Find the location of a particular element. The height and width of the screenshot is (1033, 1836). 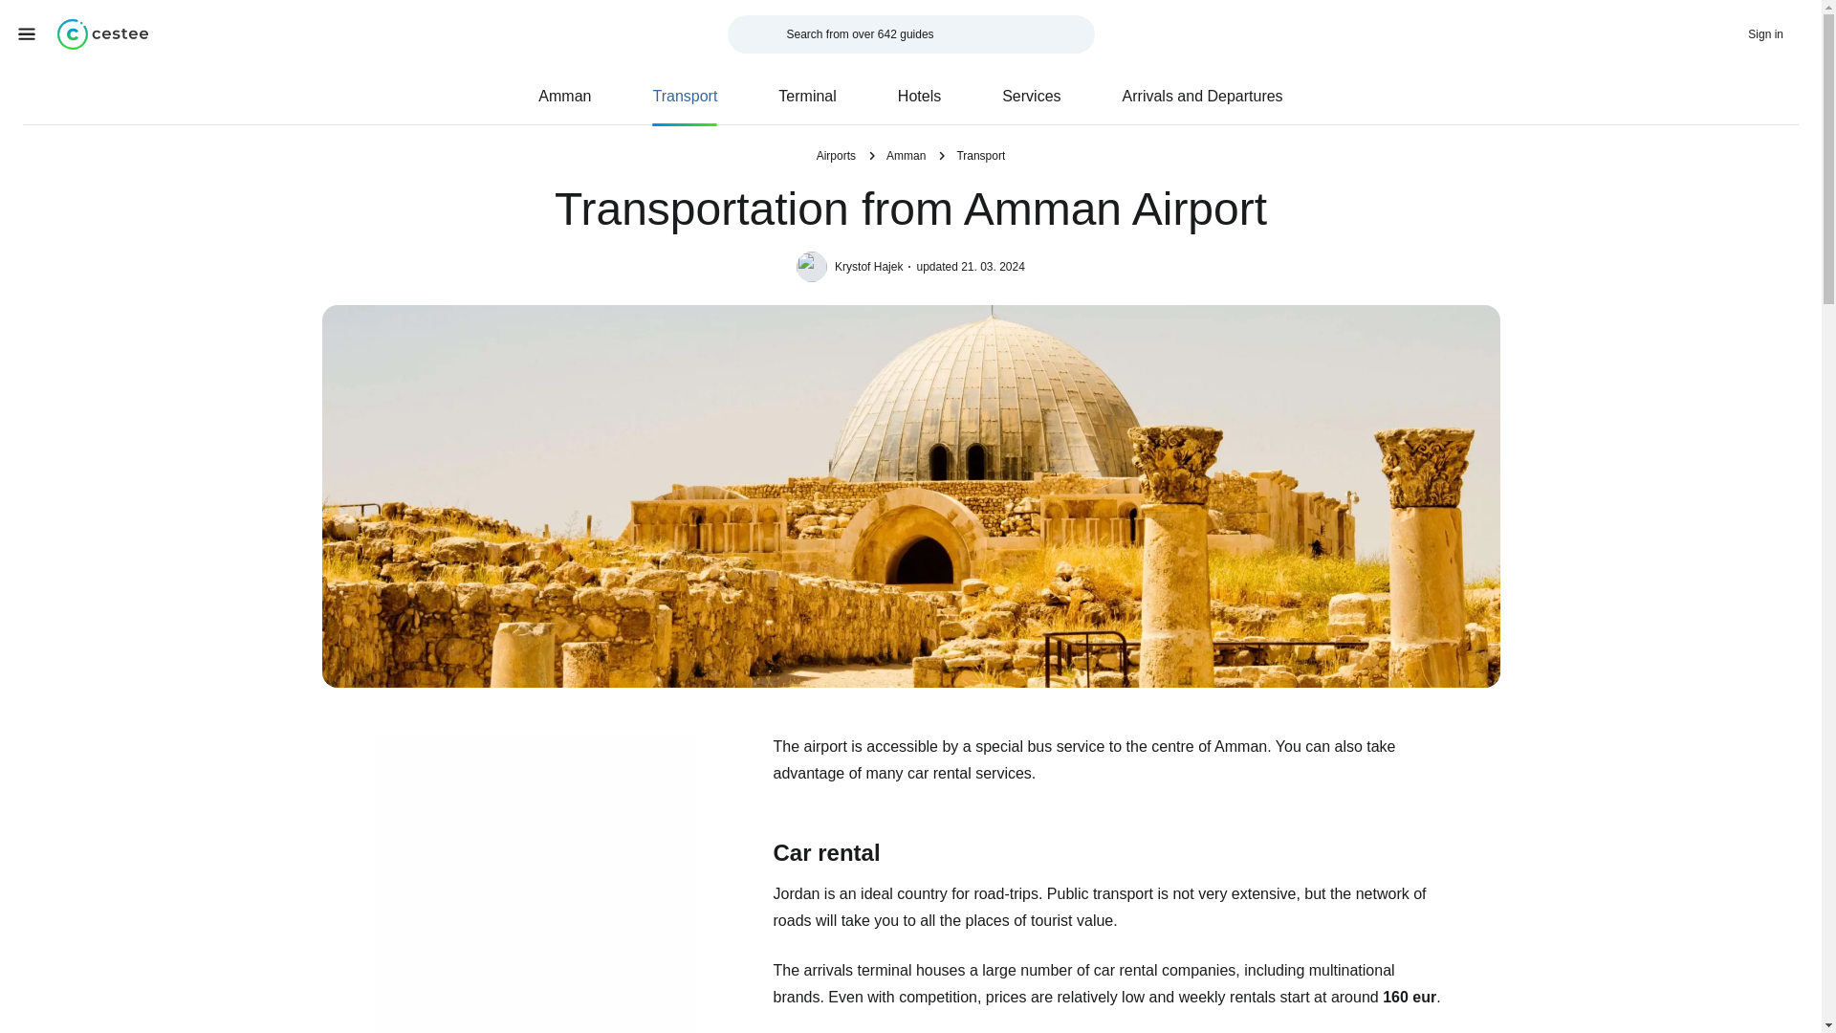

Transport is located at coordinates (685, 96).